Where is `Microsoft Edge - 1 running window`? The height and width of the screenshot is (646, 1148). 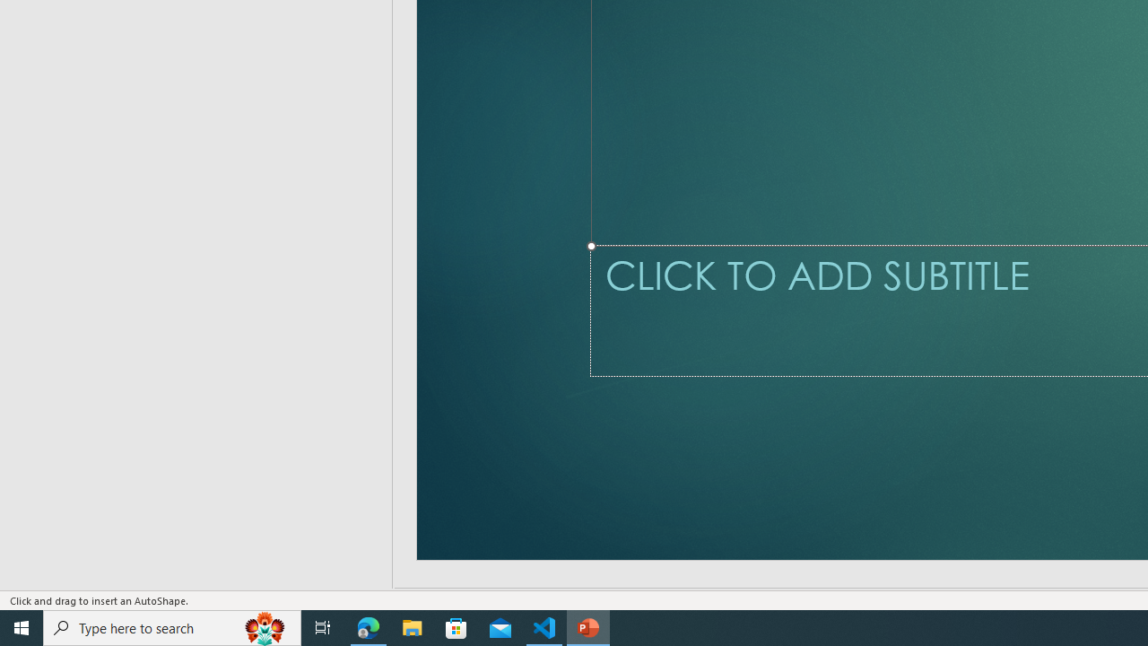 Microsoft Edge - 1 running window is located at coordinates (369, 628).